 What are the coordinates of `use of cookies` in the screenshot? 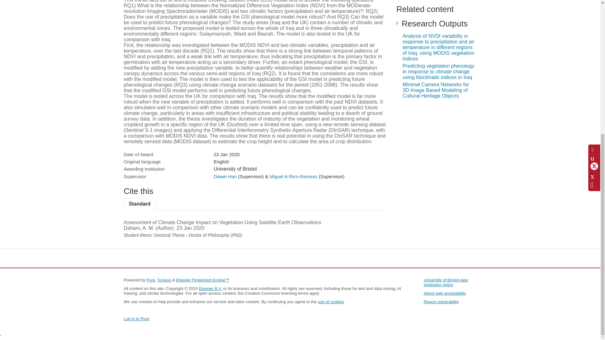 It's located at (331, 302).